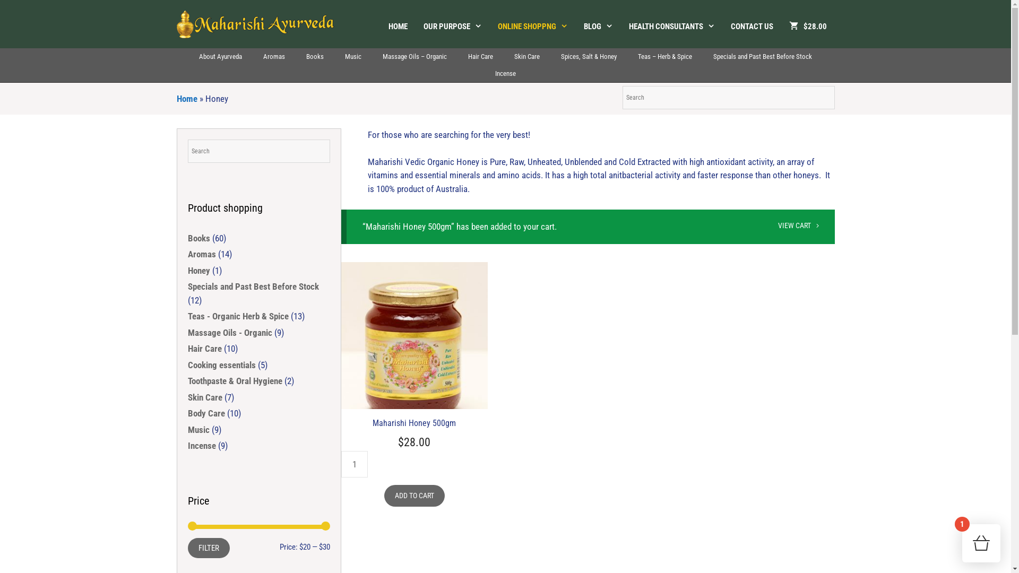 This screenshot has height=573, width=1019. What do you see at coordinates (414, 357) in the screenshot?
I see `Maharishi Honey 500gm
$28.00` at bounding box center [414, 357].